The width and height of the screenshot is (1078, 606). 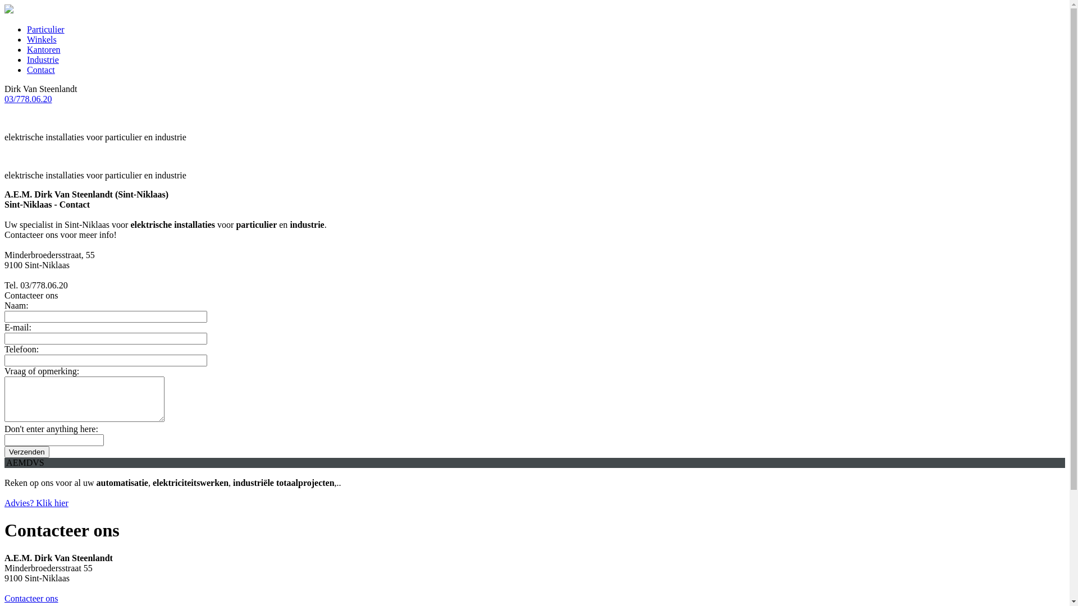 I want to click on Winkels, so click(x=42, y=39).